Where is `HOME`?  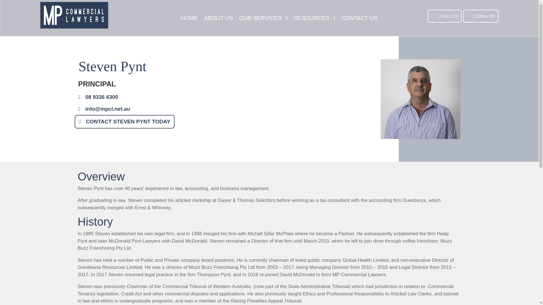 HOME is located at coordinates (189, 19).